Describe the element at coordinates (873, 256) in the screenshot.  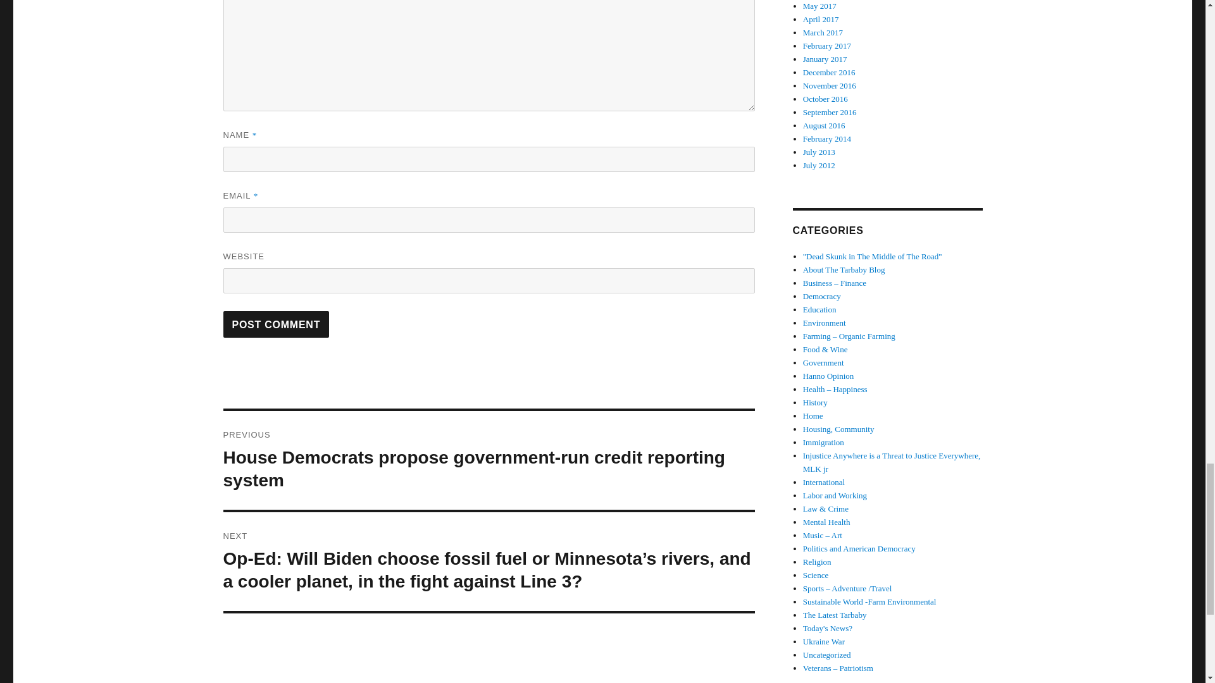
I see `Issues and events that stink to high heaven` at that location.